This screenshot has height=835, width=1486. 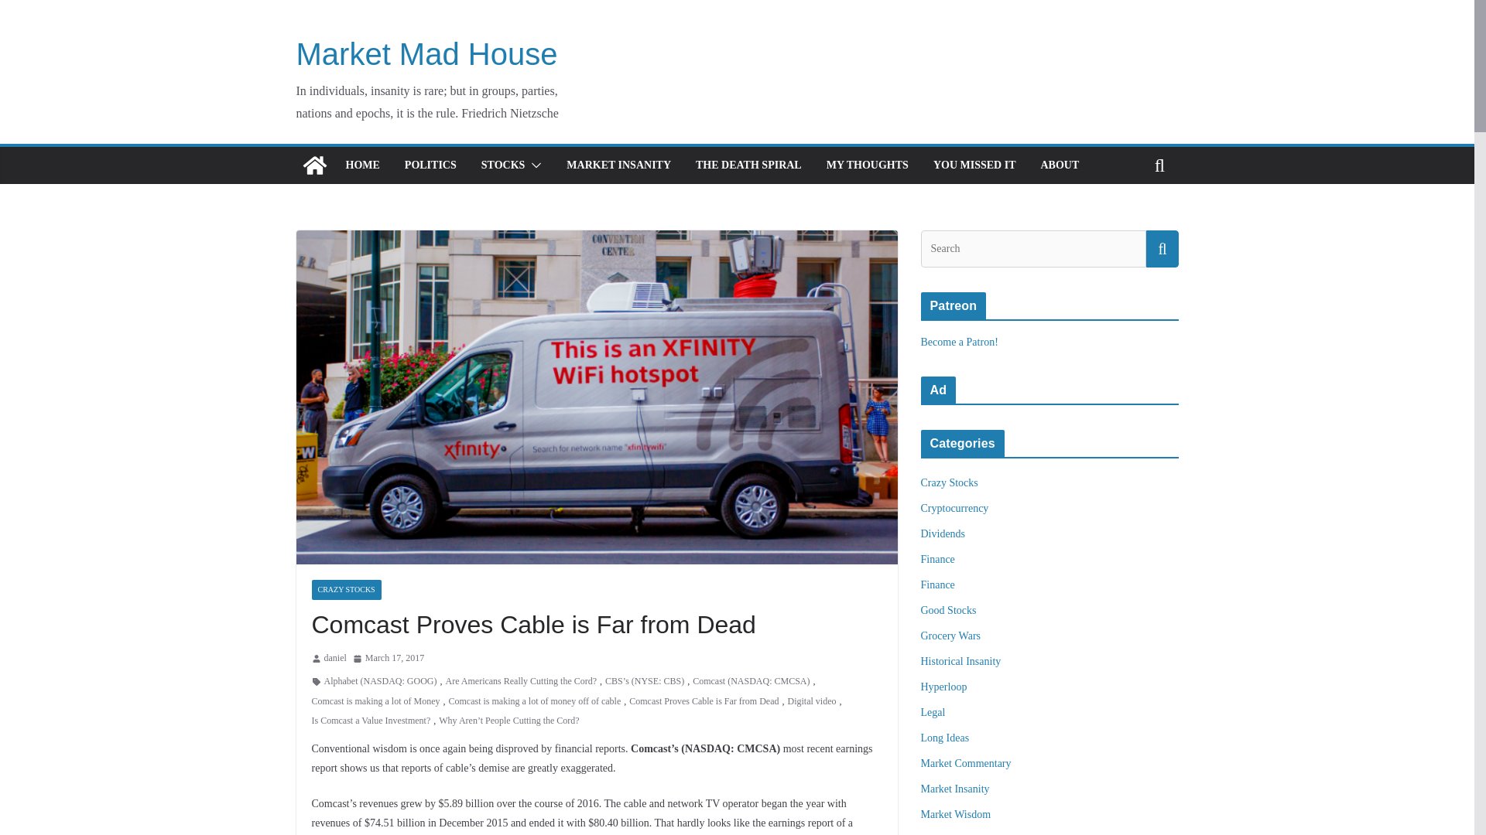 What do you see at coordinates (314, 165) in the screenshot?
I see `Market Mad House` at bounding box center [314, 165].